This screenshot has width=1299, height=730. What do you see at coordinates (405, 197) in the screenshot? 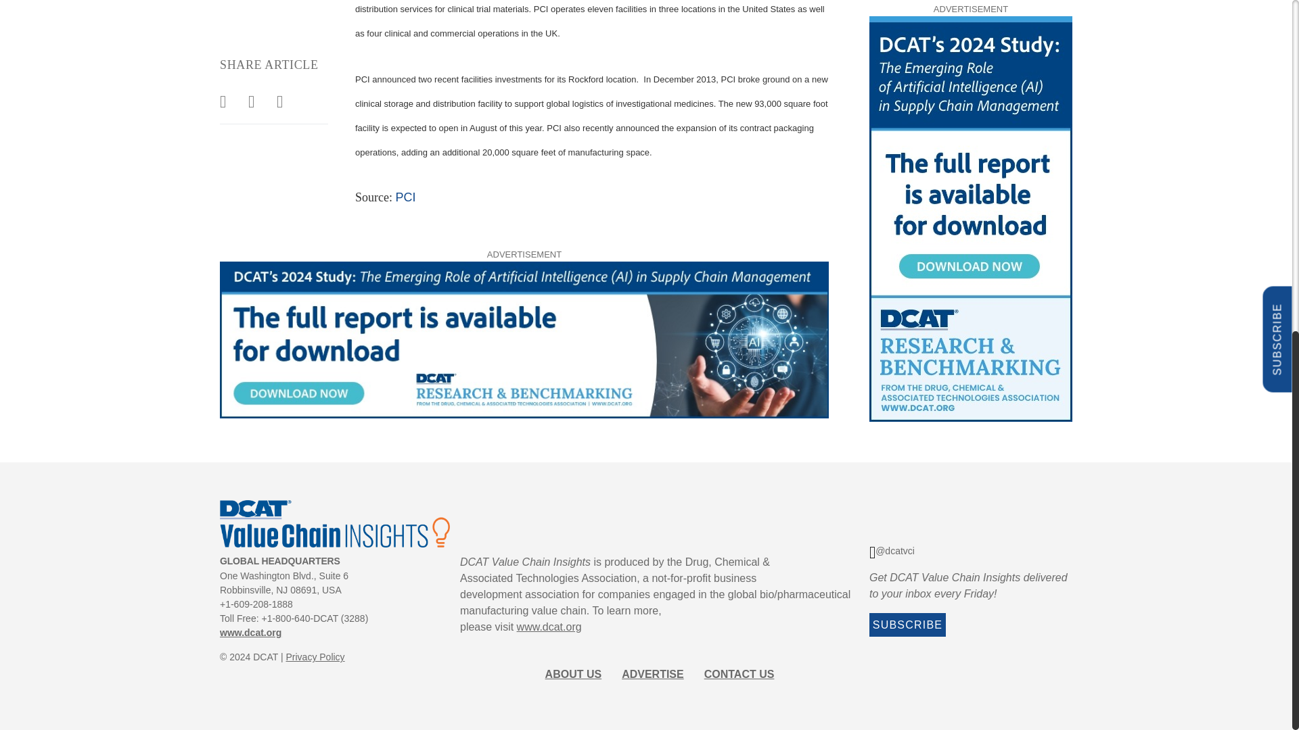
I see `PCI` at bounding box center [405, 197].